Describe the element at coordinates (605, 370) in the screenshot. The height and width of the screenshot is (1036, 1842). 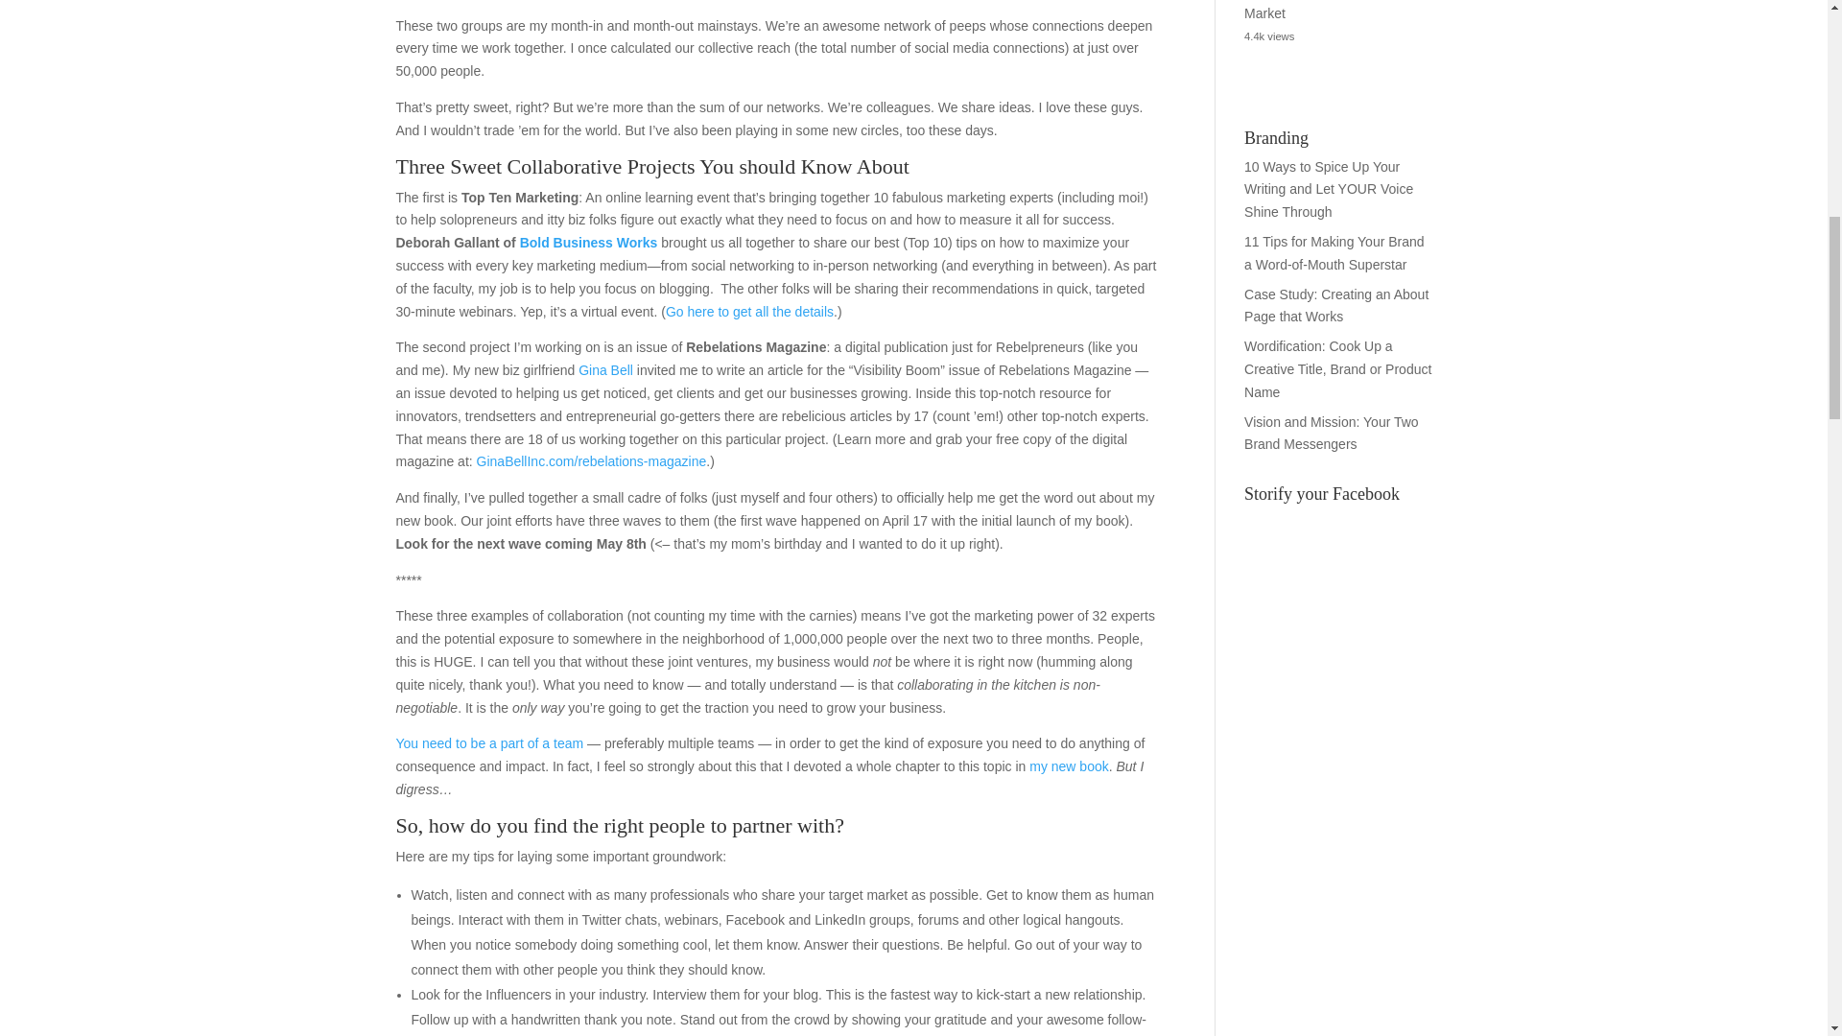
I see `Gina Bell` at that location.